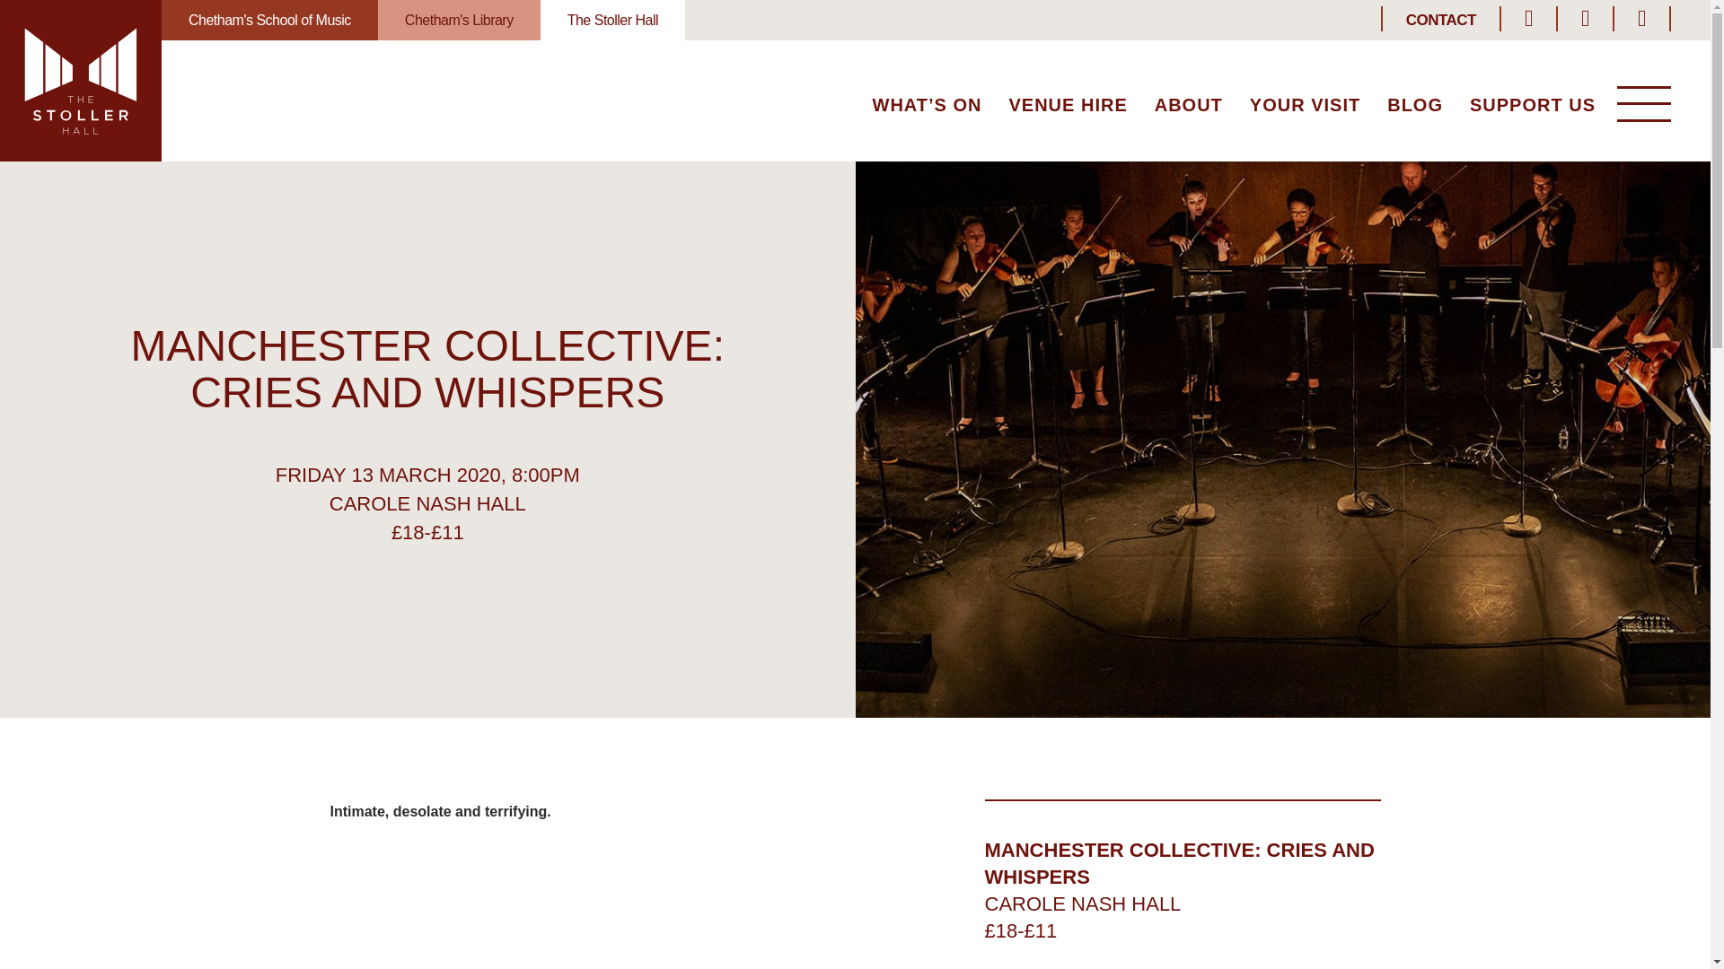 The width and height of the screenshot is (1724, 969). Describe the element at coordinates (1189, 107) in the screenshot. I see `ABOUT` at that location.